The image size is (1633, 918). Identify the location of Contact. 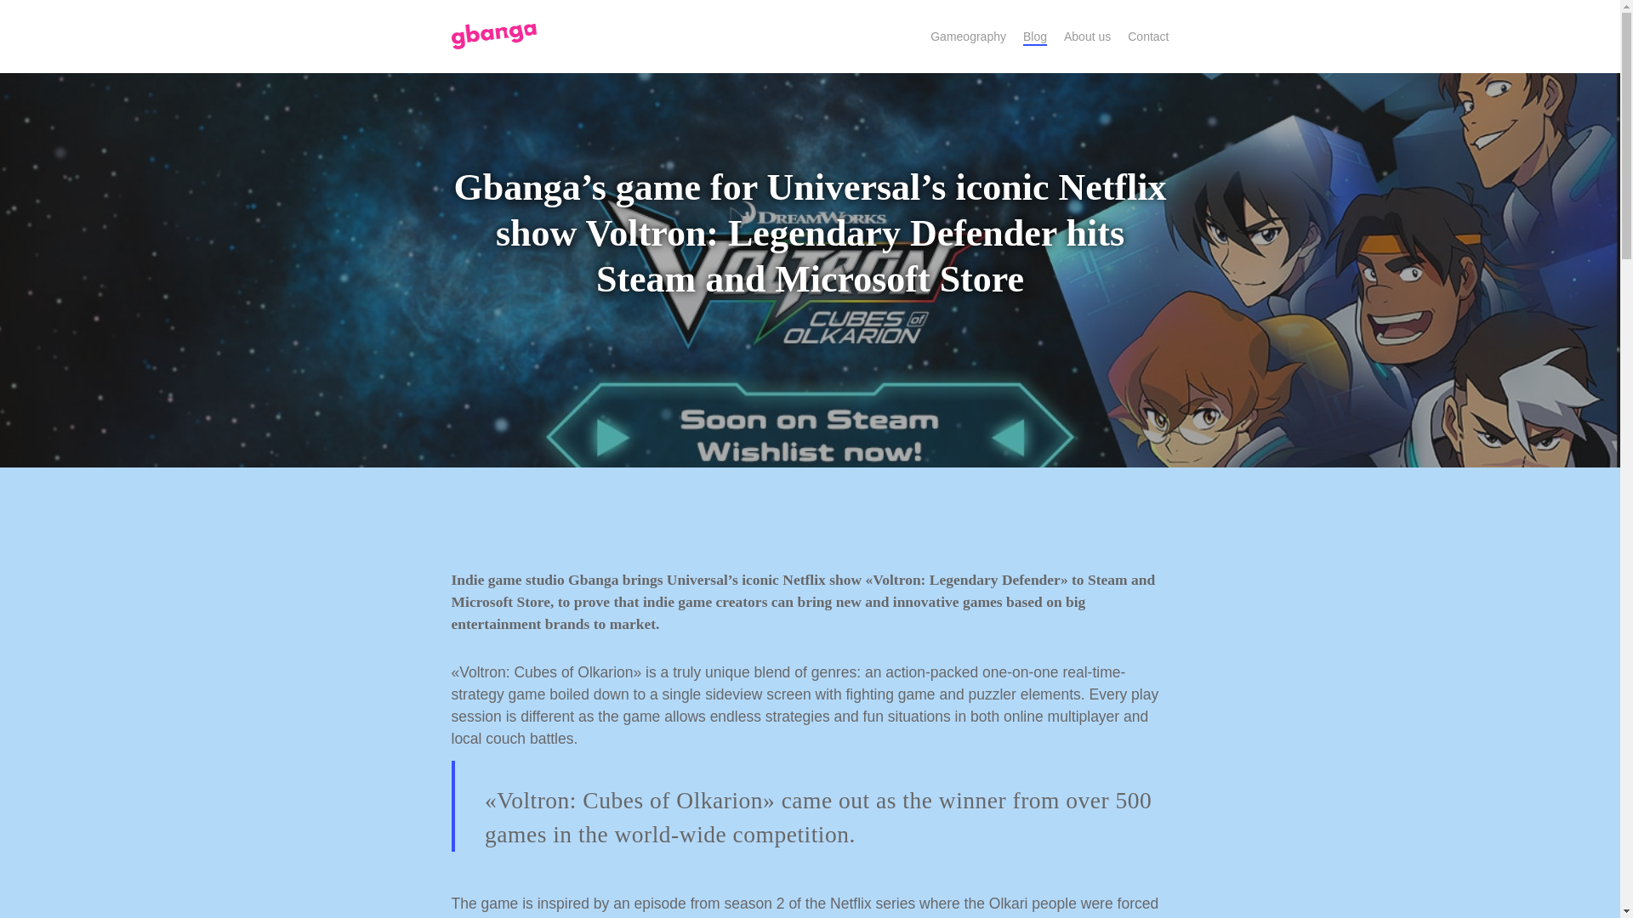
(1148, 36).